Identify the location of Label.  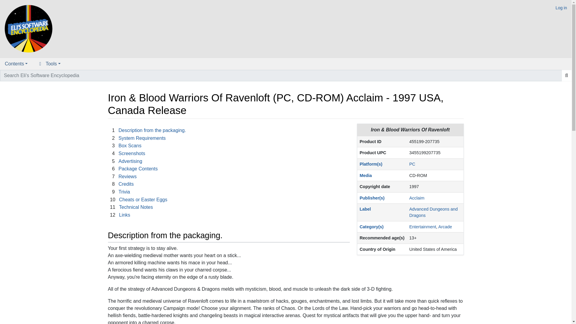
(365, 209).